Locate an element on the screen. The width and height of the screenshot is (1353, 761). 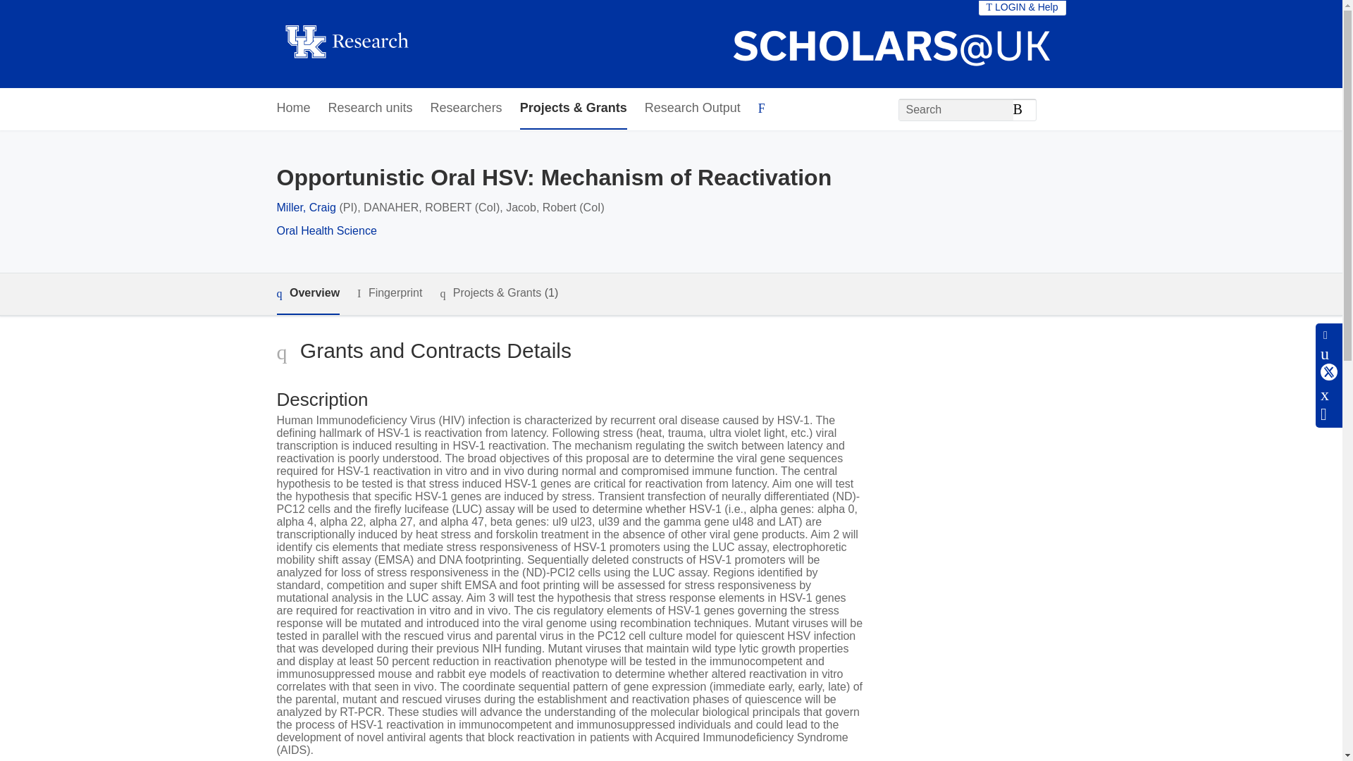
Miller, Craig is located at coordinates (306, 207).